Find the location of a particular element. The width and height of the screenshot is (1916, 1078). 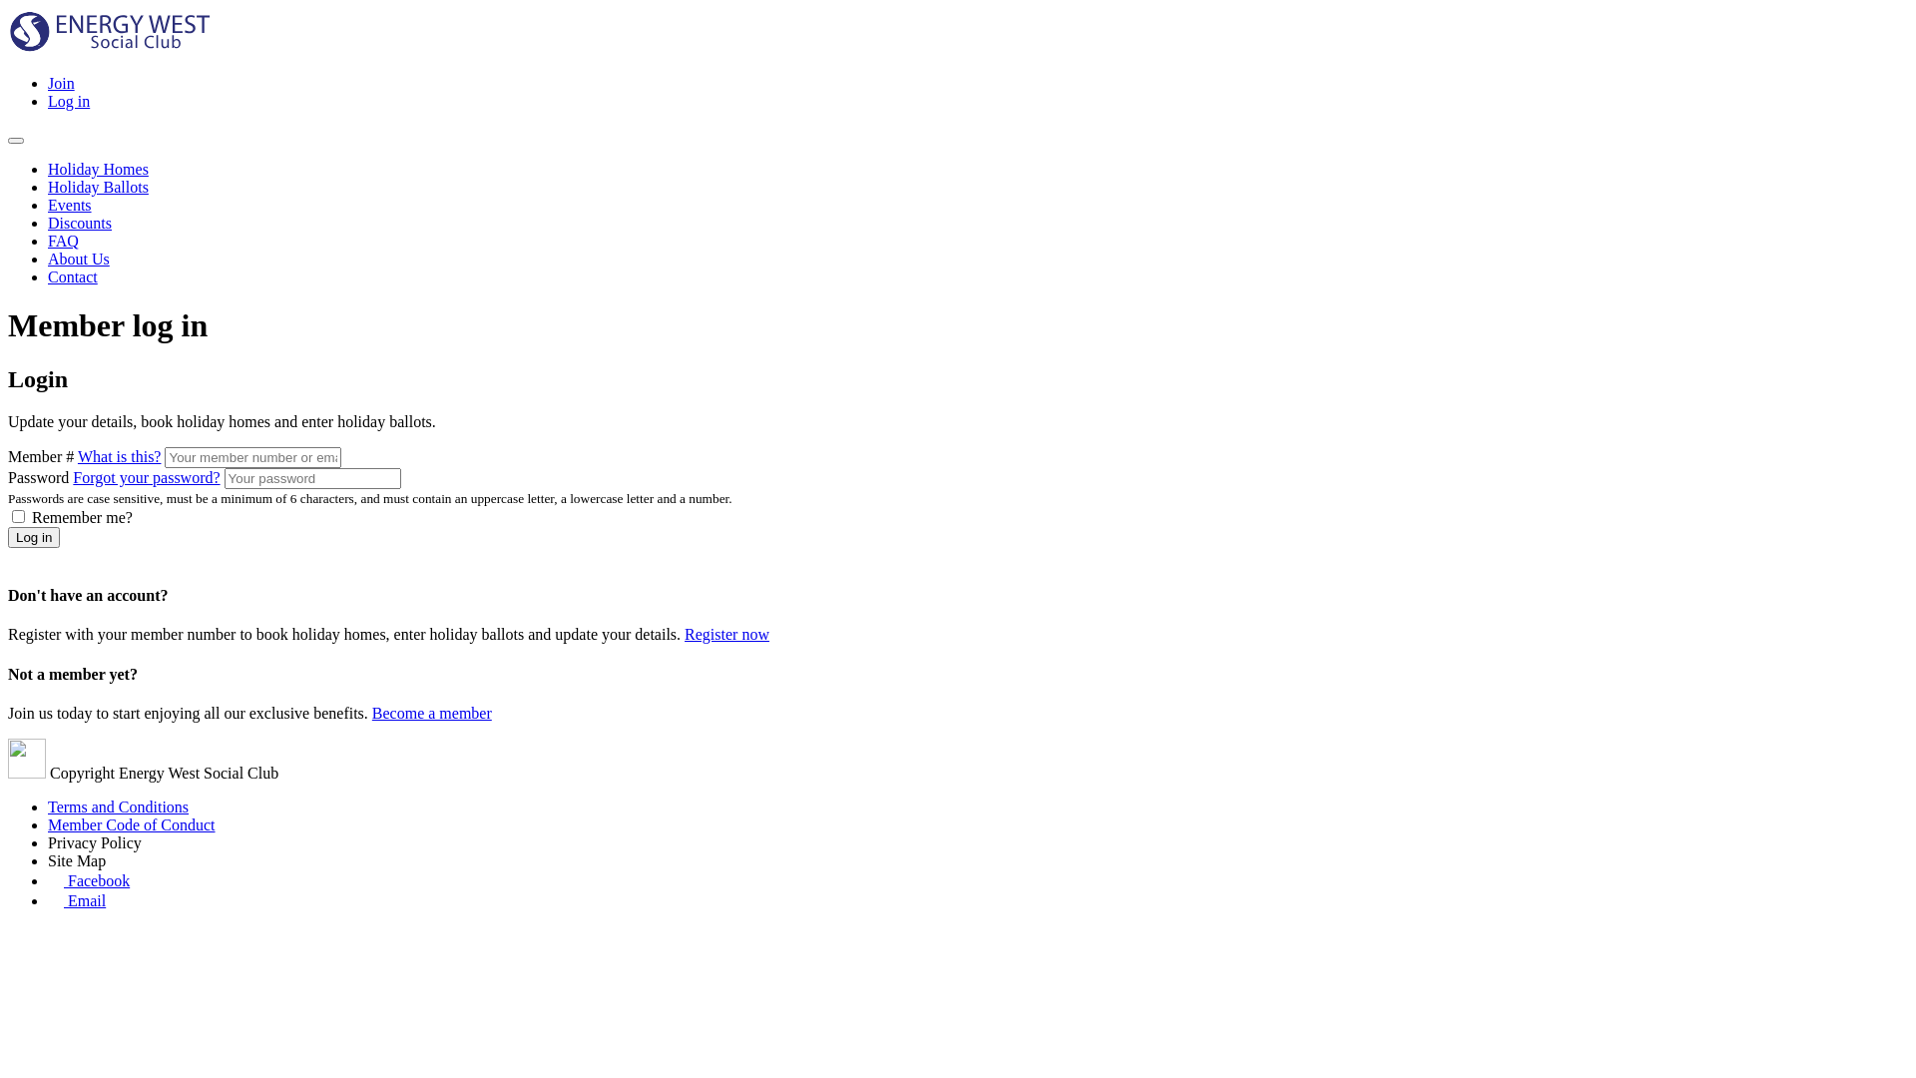

Facebook is located at coordinates (89, 880).